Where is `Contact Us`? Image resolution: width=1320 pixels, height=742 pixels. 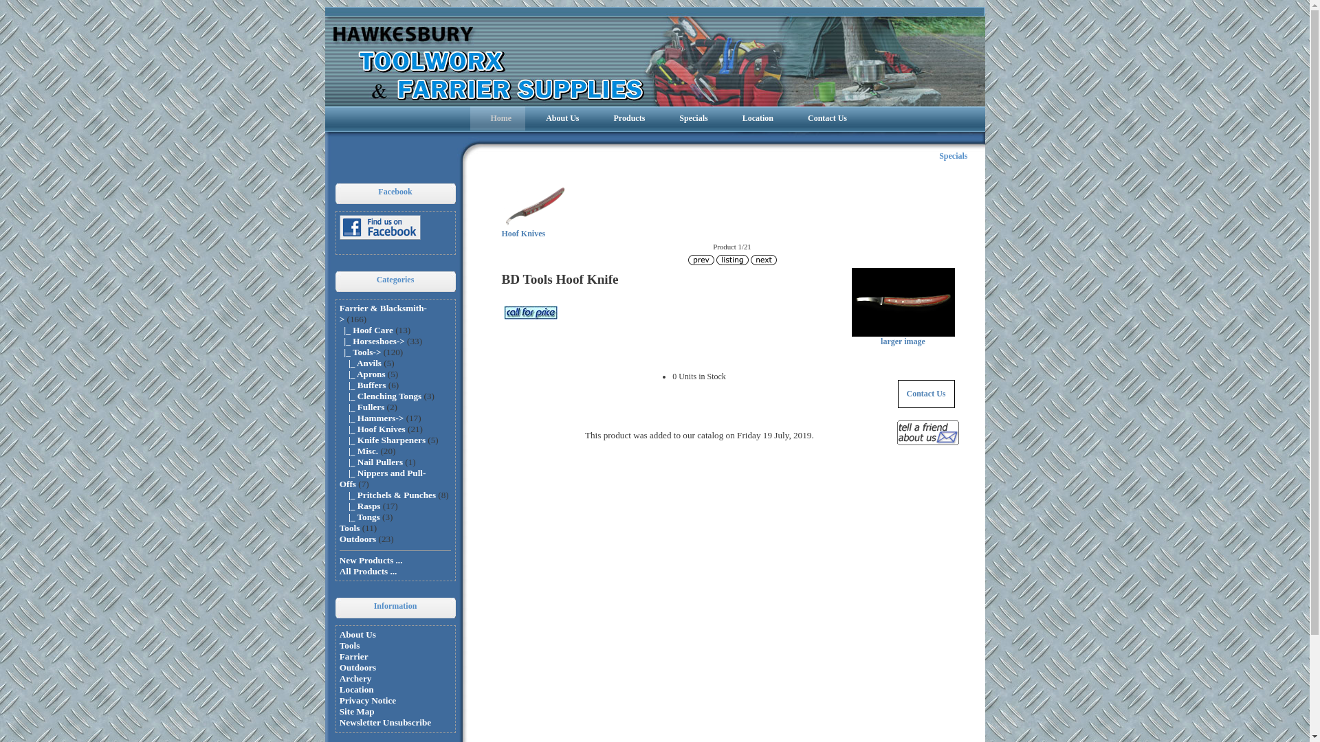 Contact Us is located at coordinates (925, 394).